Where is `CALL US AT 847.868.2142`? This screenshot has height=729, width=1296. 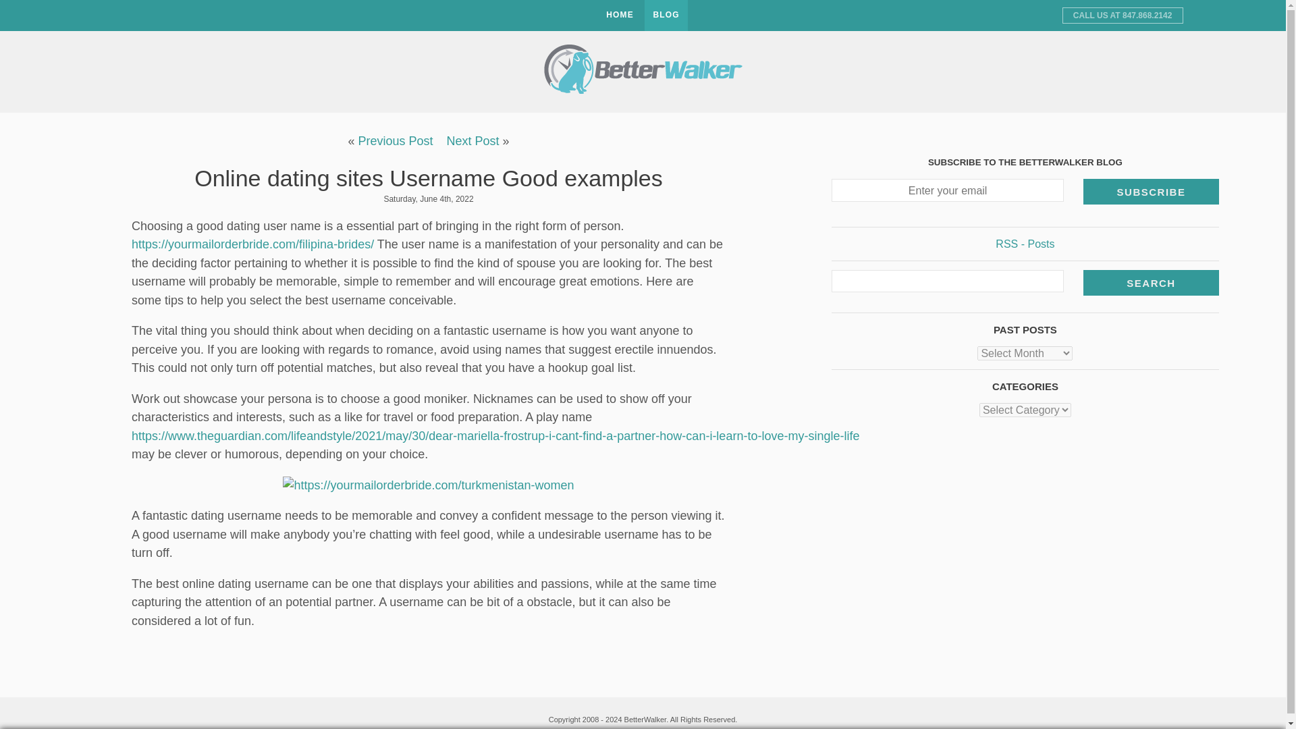
CALL US AT 847.868.2142 is located at coordinates (1123, 15).